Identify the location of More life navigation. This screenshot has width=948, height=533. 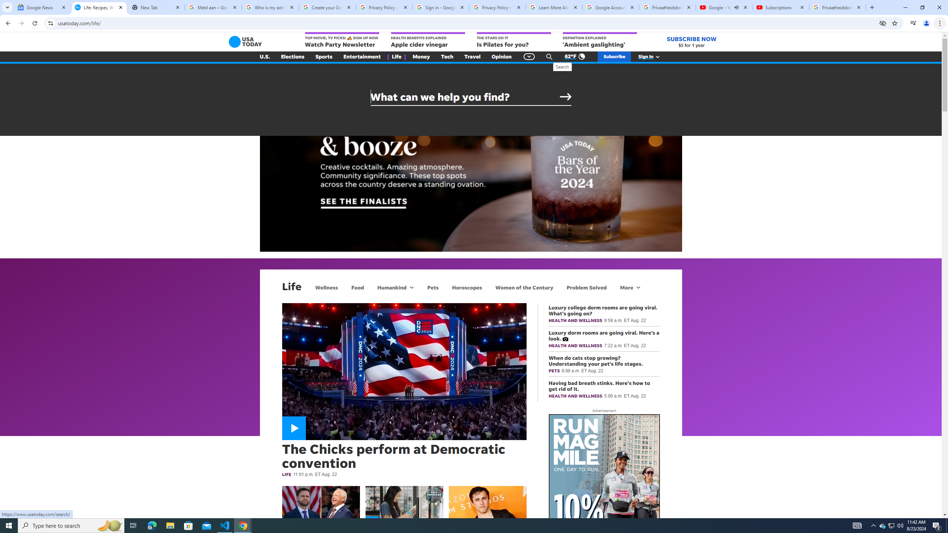
(630, 287).